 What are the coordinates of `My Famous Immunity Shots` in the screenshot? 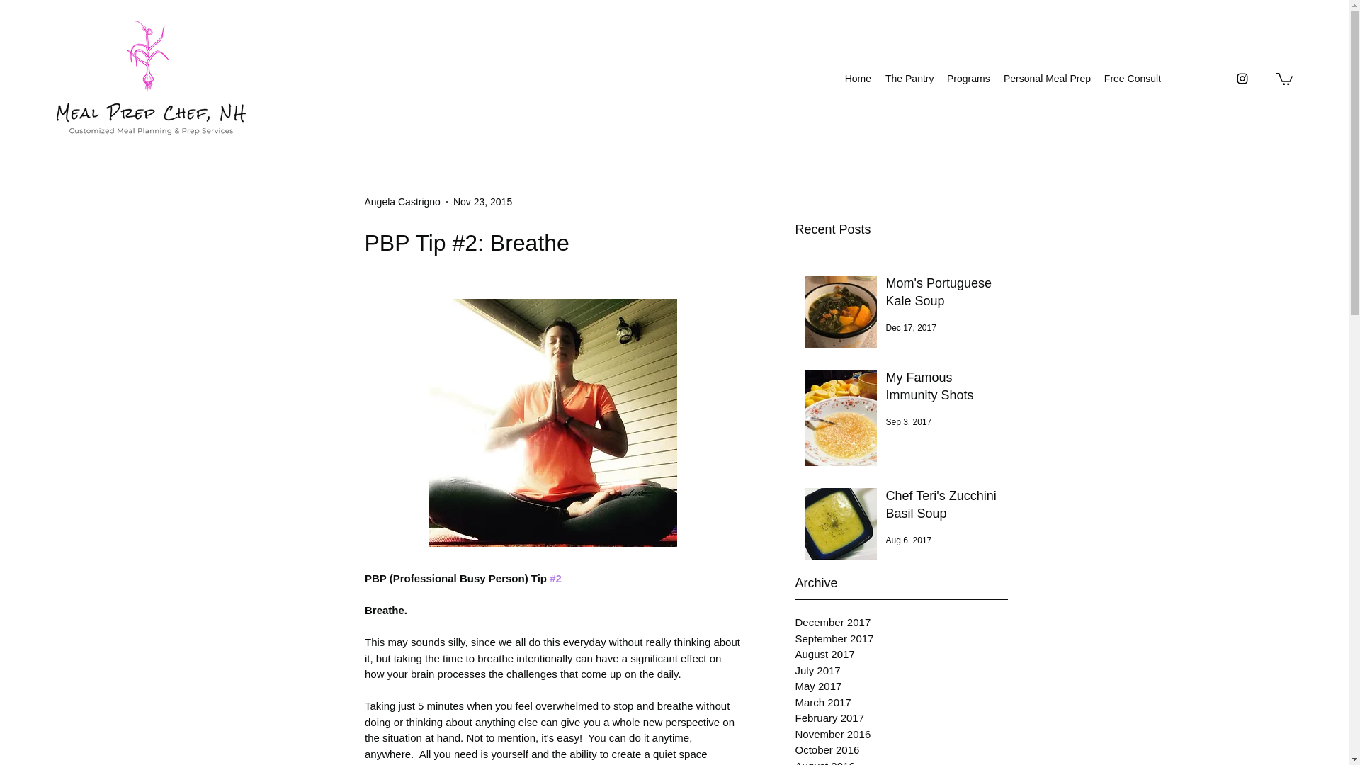 It's located at (941, 389).